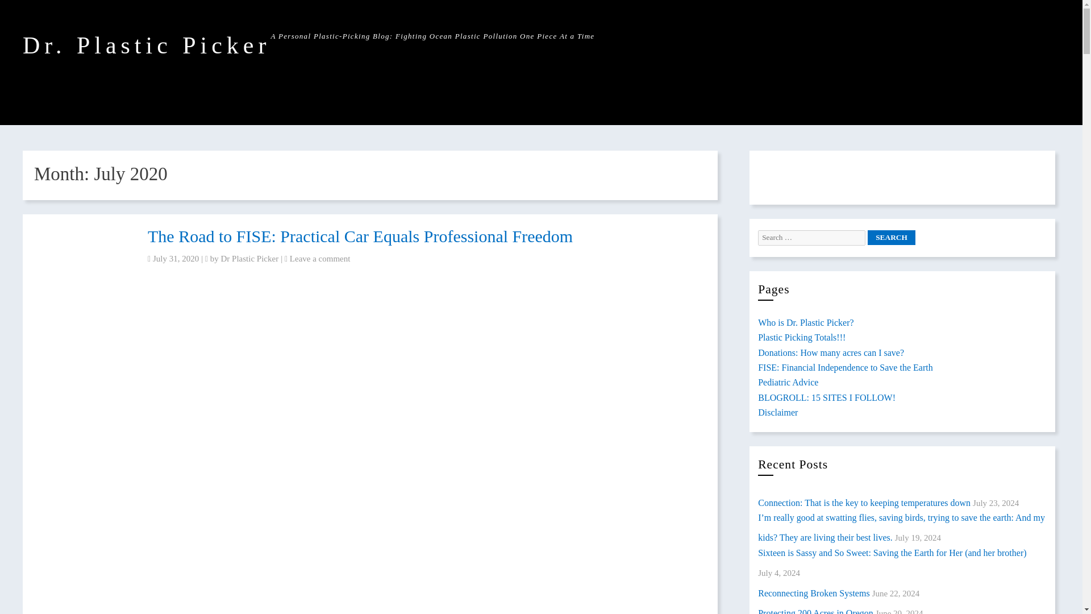 Image resolution: width=1091 pixels, height=614 pixels. Describe the element at coordinates (360, 236) in the screenshot. I see `The Road to FISE: Practical Car Equals Professional Freedom` at that location.